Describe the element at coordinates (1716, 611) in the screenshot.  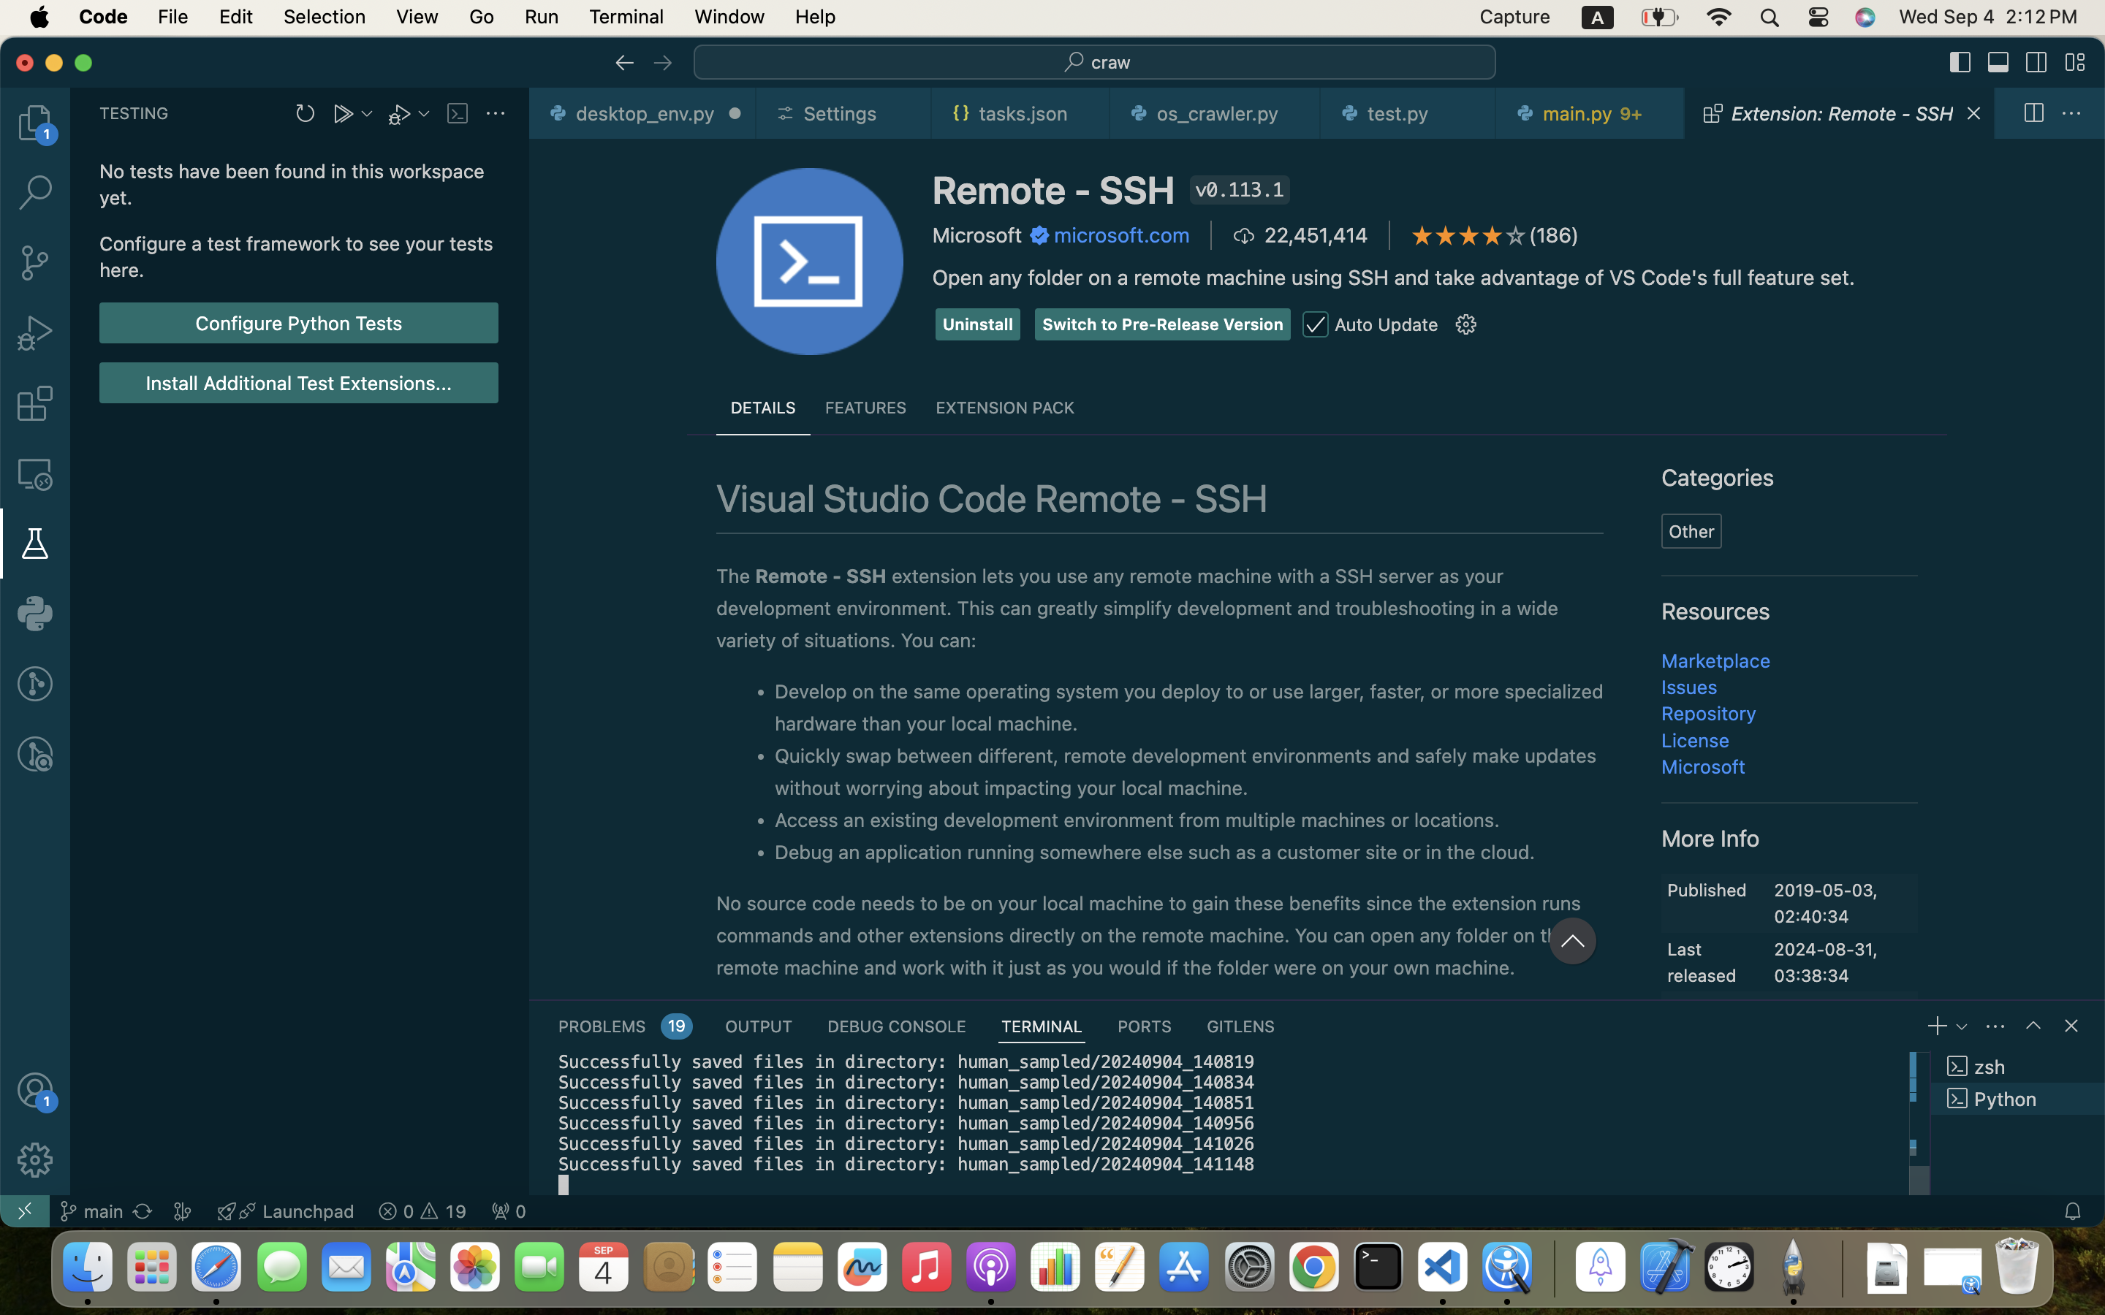
I see `Resources` at that location.